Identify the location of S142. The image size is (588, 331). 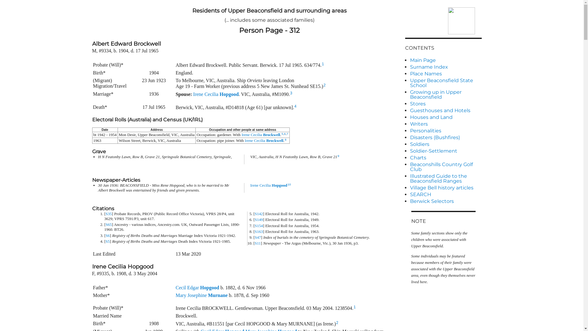
(259, 214).